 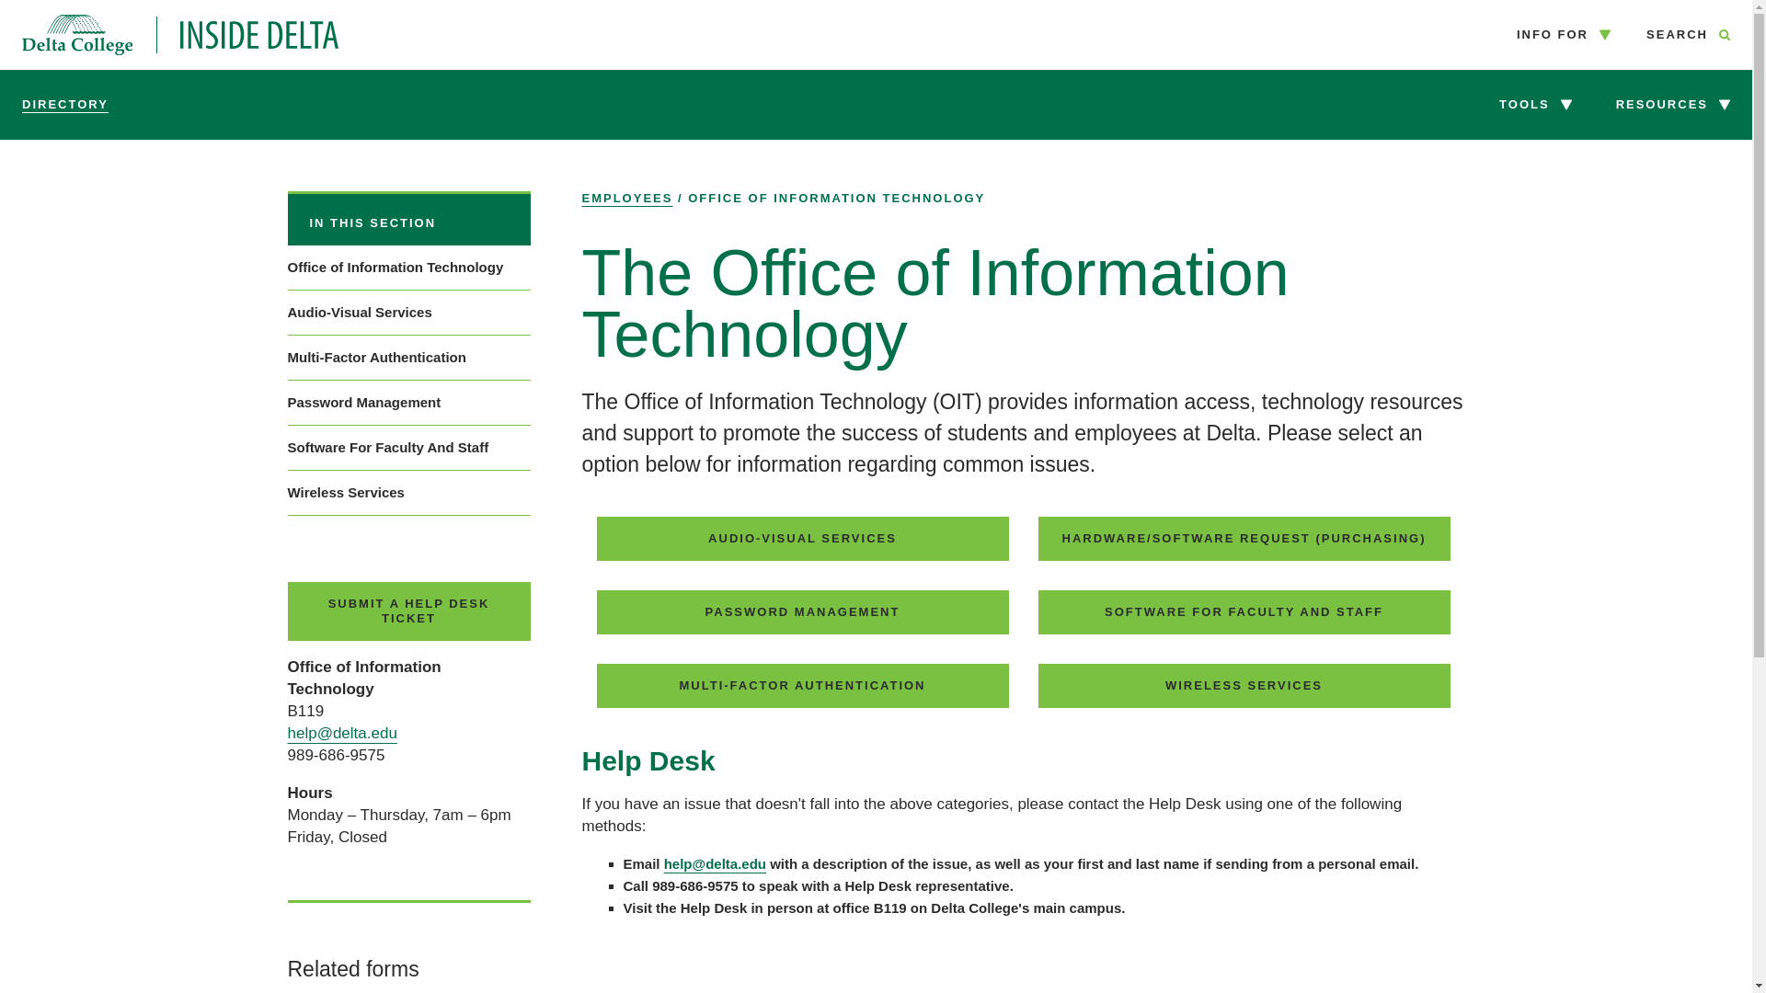 What do you see at coordinates (1535, 105) in the screenshot?
I see `IN THIS SECTION` at bounding box center [1535, 105].